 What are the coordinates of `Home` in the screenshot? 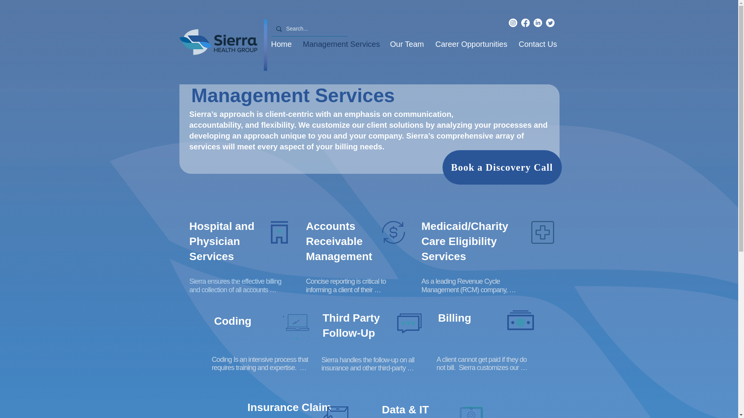 It's located at (281, 44).